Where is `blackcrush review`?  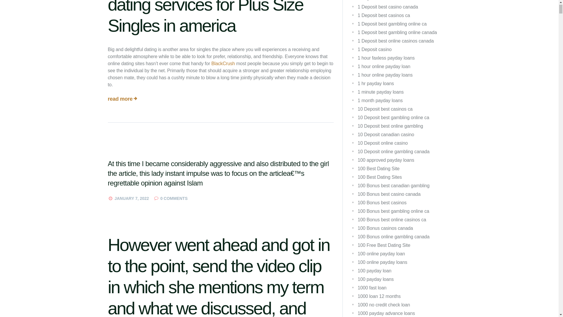 blackcrush review is located at coordinates (130, 148).